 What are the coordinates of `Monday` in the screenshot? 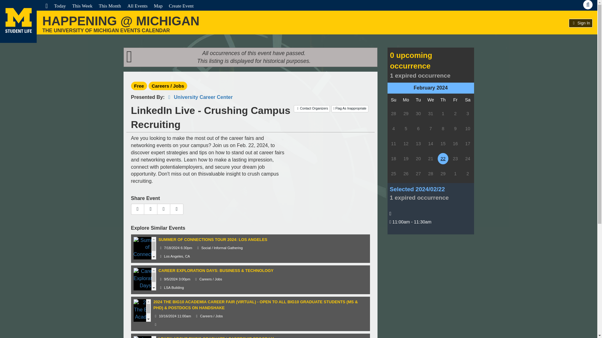 It's located at (406, 100).